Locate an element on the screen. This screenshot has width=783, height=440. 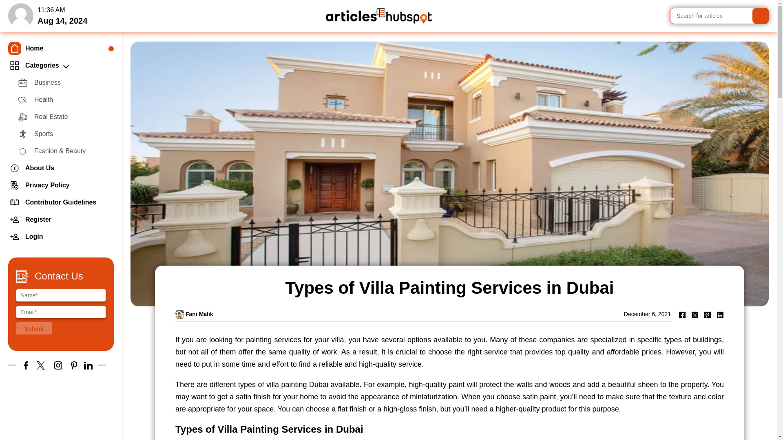
Home is located at coordinates (60, 48).